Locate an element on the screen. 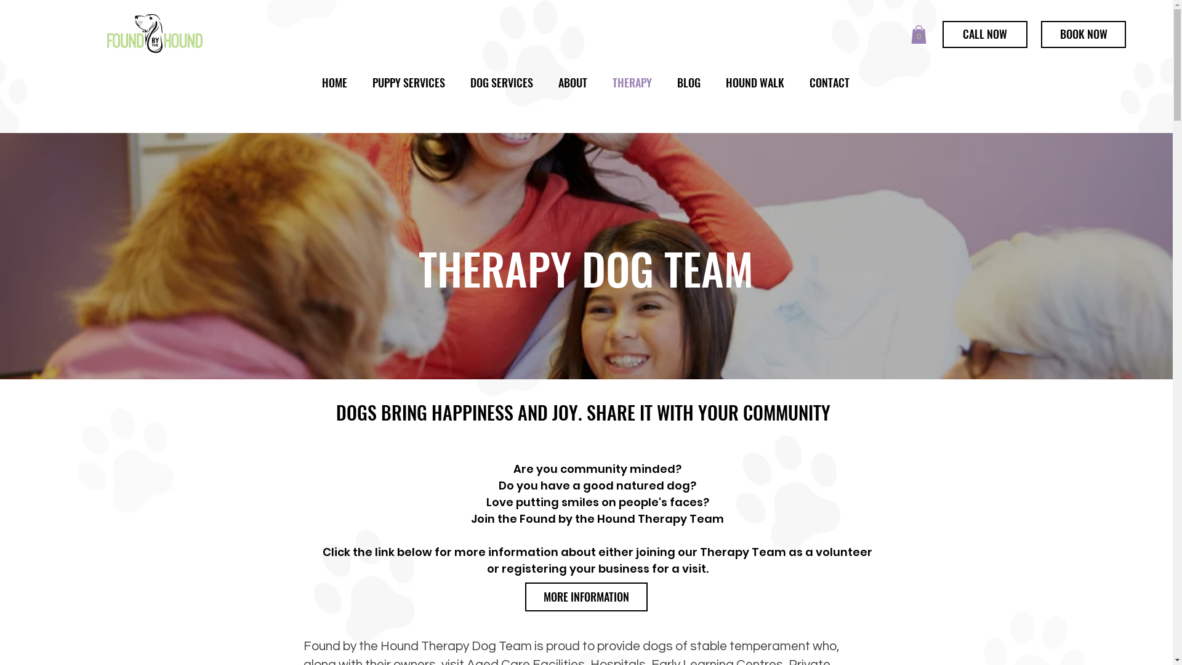 The height and width of the screenshot is (665, 1182). 0 is located at coordinates (919, 34).